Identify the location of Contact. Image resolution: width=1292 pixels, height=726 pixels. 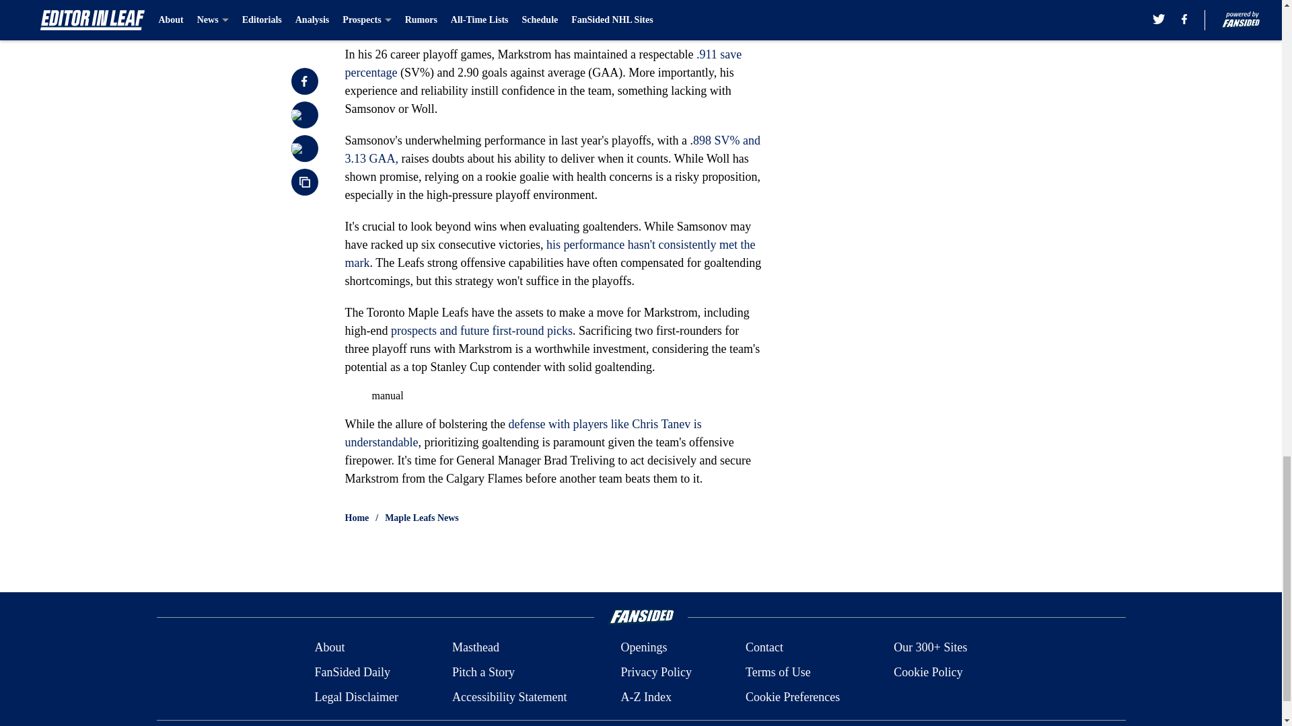
(764, 648).